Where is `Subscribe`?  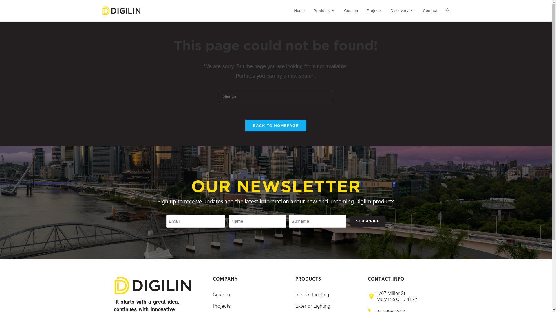
Subscribe is located at coordinates (368, 221).